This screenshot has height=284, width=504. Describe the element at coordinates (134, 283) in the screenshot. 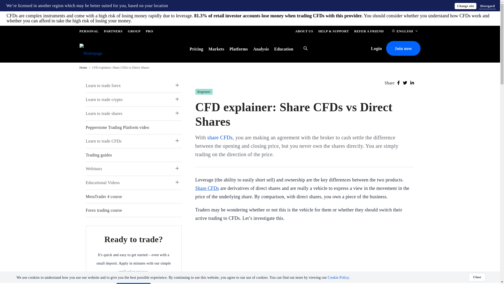

I see `Join now` at that location.